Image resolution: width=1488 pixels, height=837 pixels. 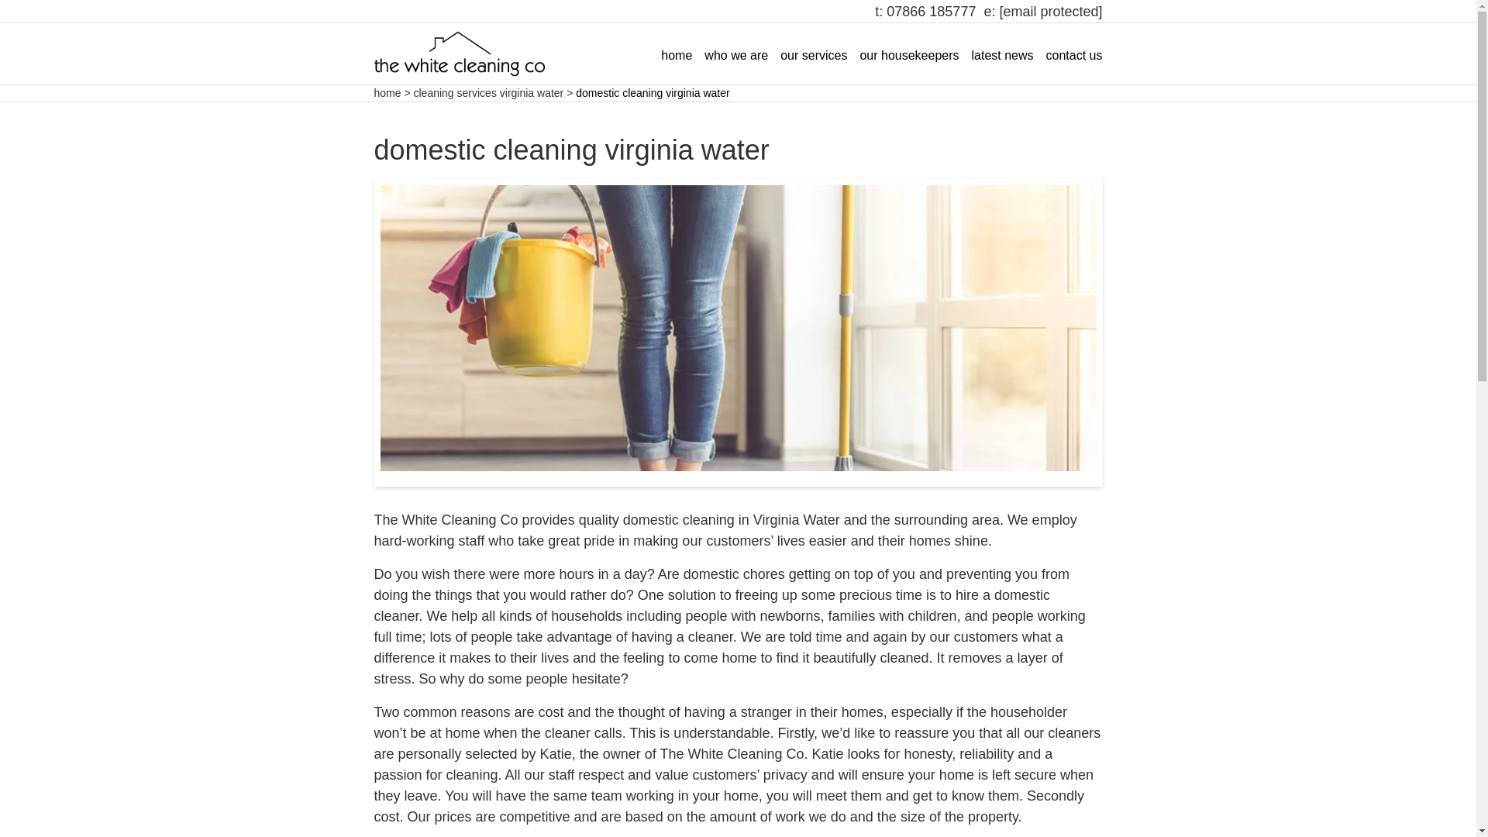 I want to click on latest news, so click(x=1003, y=55).